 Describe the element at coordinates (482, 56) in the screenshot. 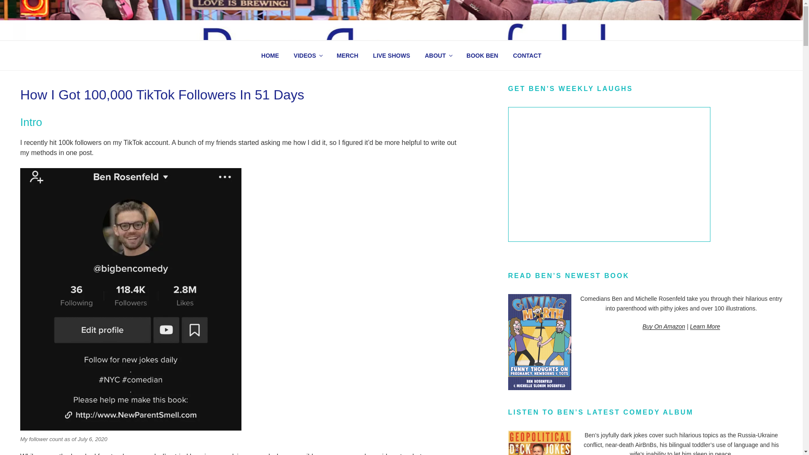

I see `BOOK BEN` at that location.